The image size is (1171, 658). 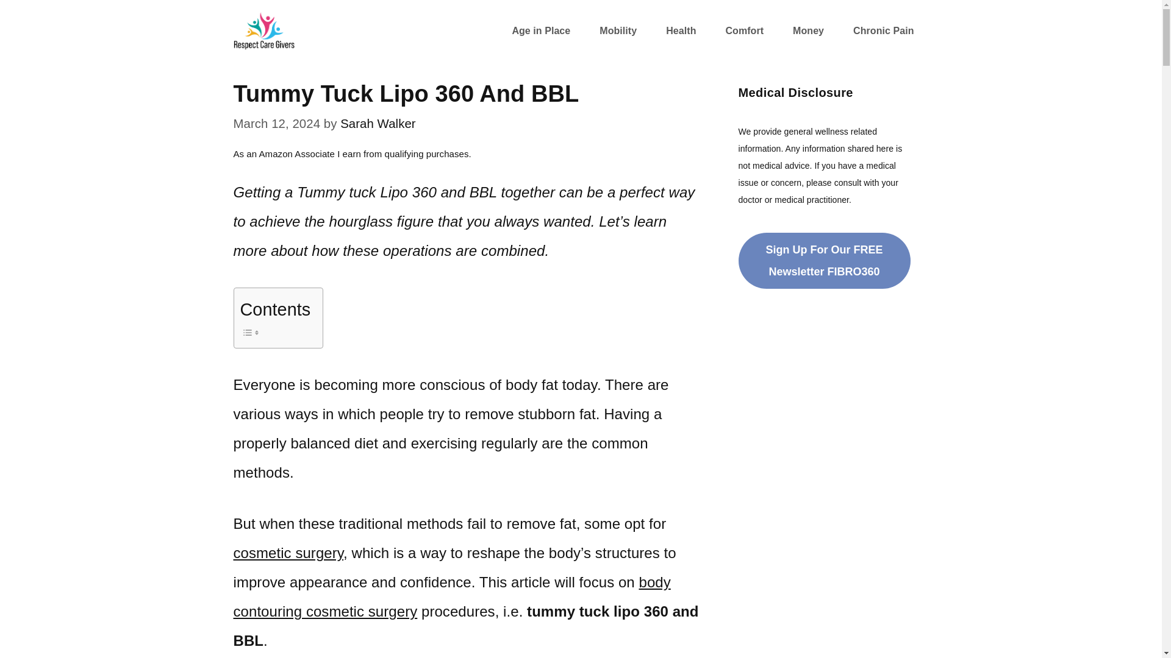 I want to click on Comfort, so click(x=744, y=30).